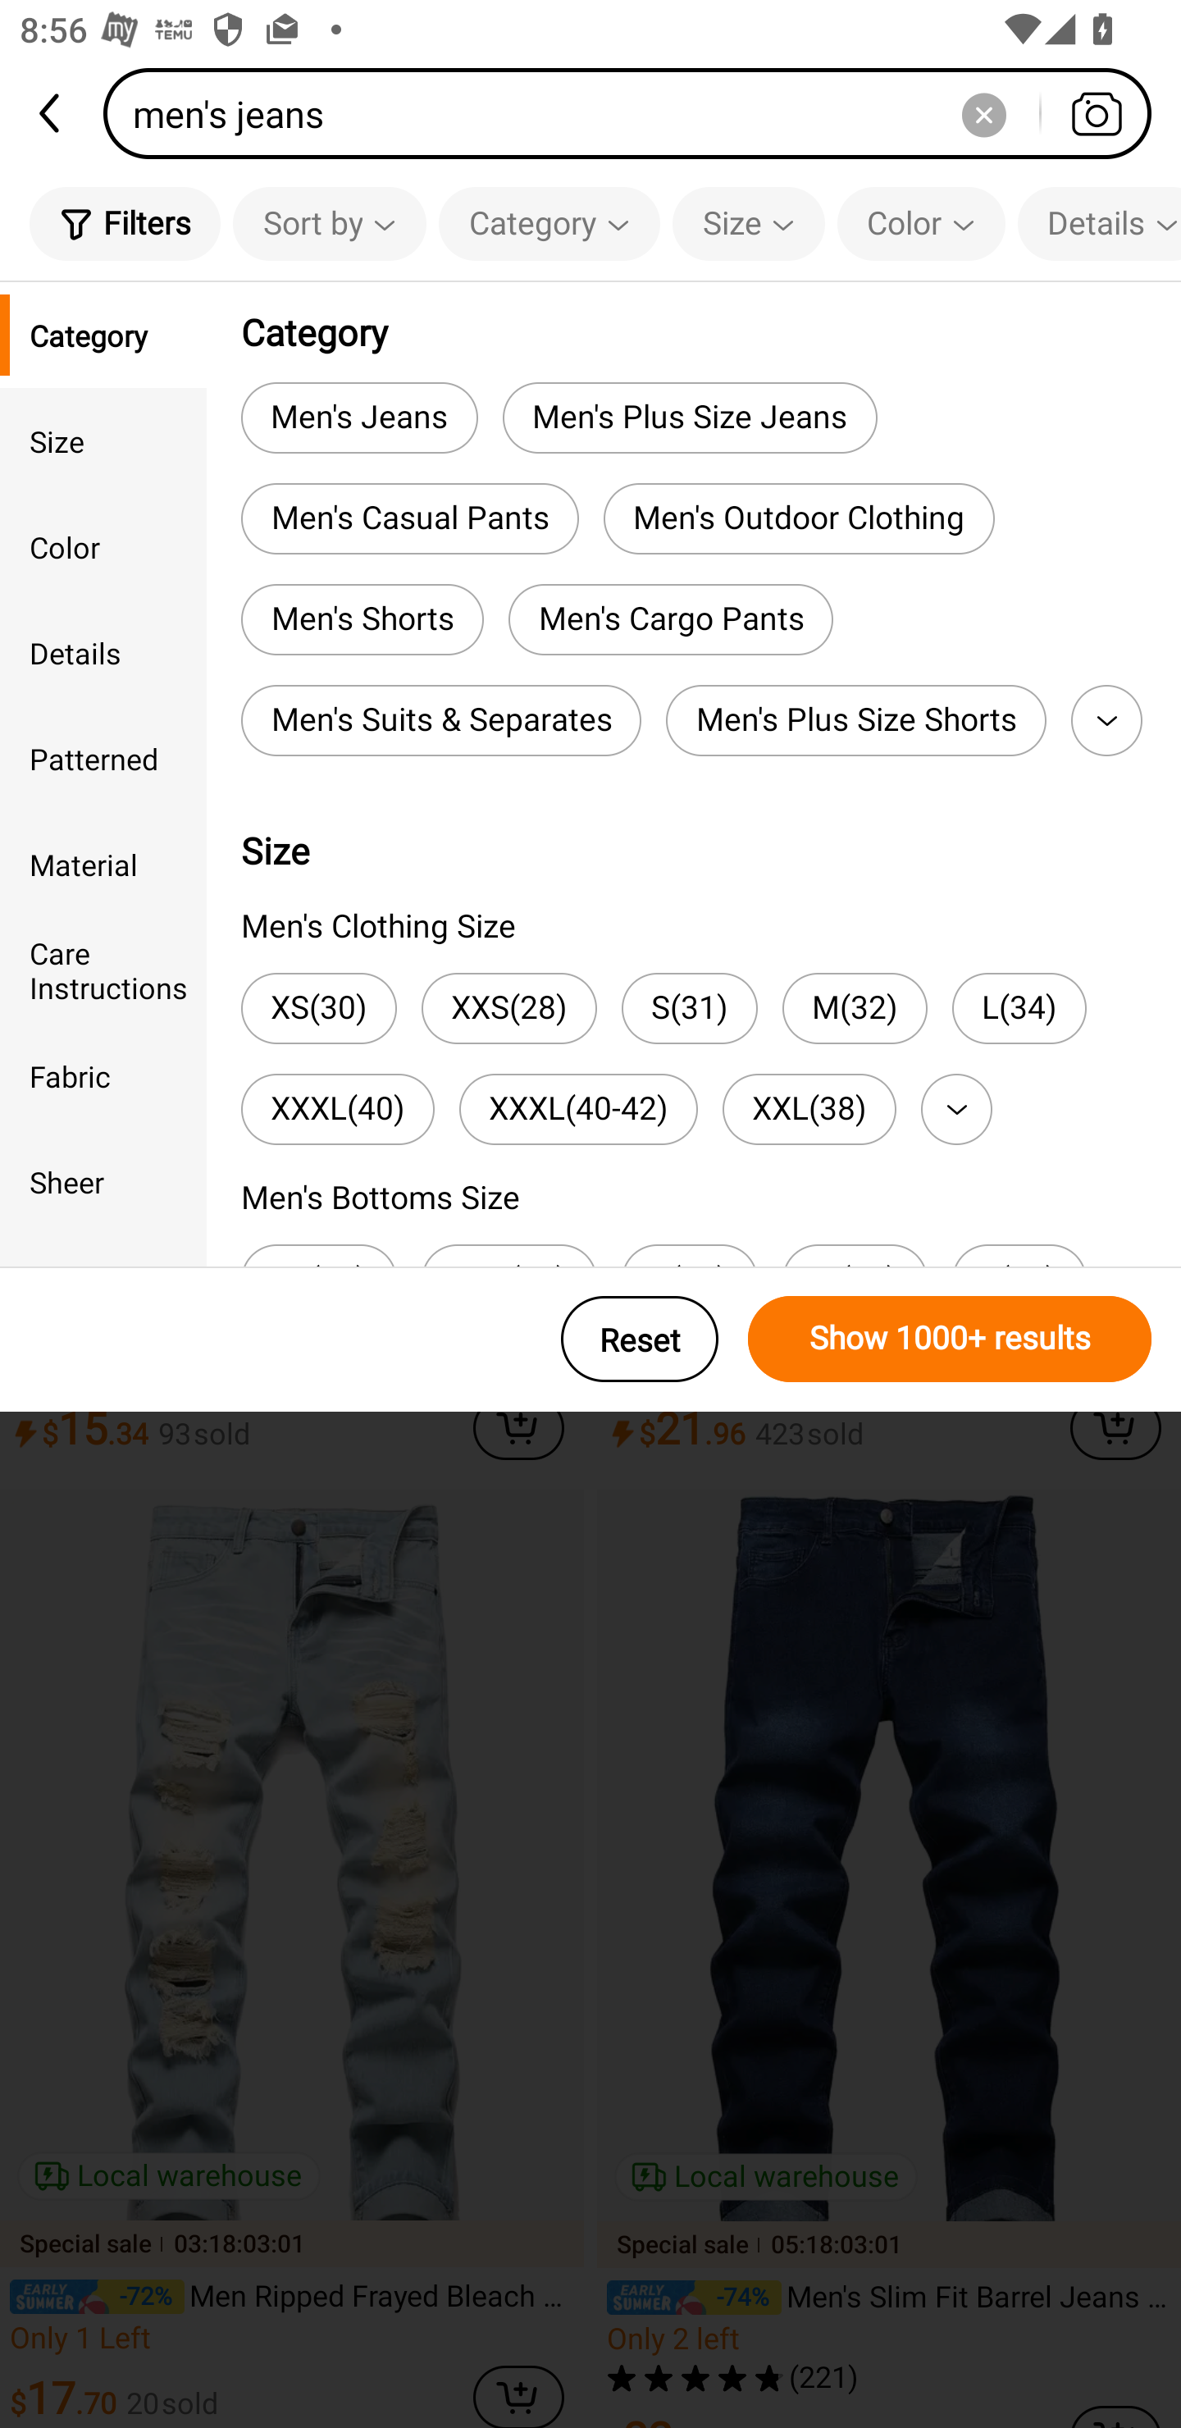 This screenshot has width=1181, height=2428. Describe the element at coordinates (440, 719) in the screenshot. I see `Men's Suits & Separates` at that location.